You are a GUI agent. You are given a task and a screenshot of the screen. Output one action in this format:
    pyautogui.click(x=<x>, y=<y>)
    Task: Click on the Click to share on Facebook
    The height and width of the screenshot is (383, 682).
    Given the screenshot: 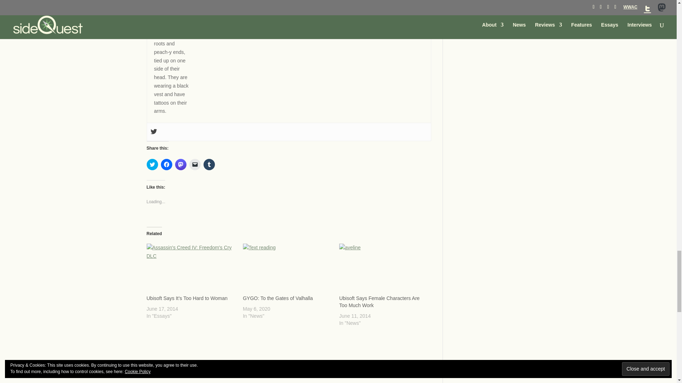 What is the action you would take?
    pyautogui.click(x=166, y=165)
    